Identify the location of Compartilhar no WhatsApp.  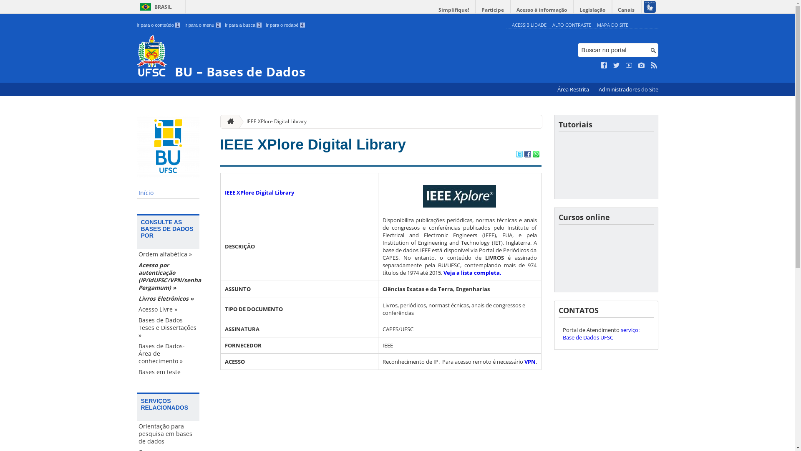
(536, 155).